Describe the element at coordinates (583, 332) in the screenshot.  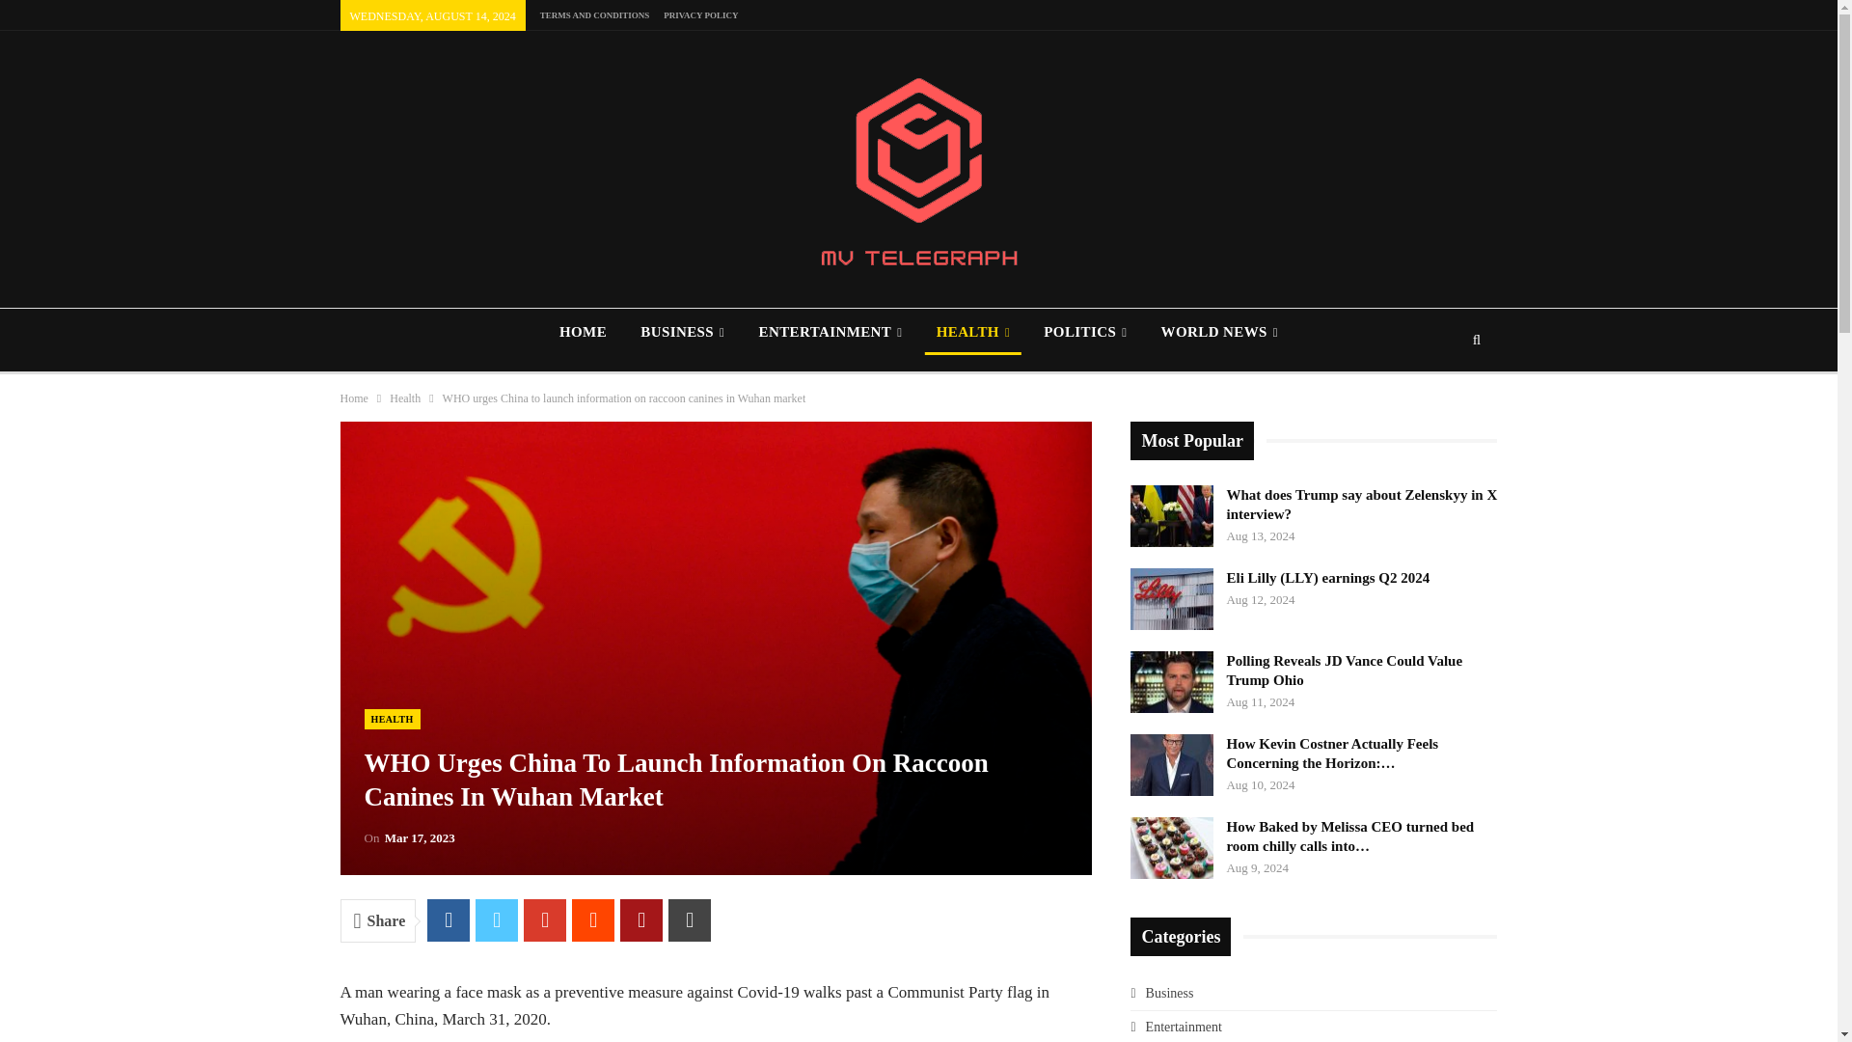
I see `HOME` at that location.